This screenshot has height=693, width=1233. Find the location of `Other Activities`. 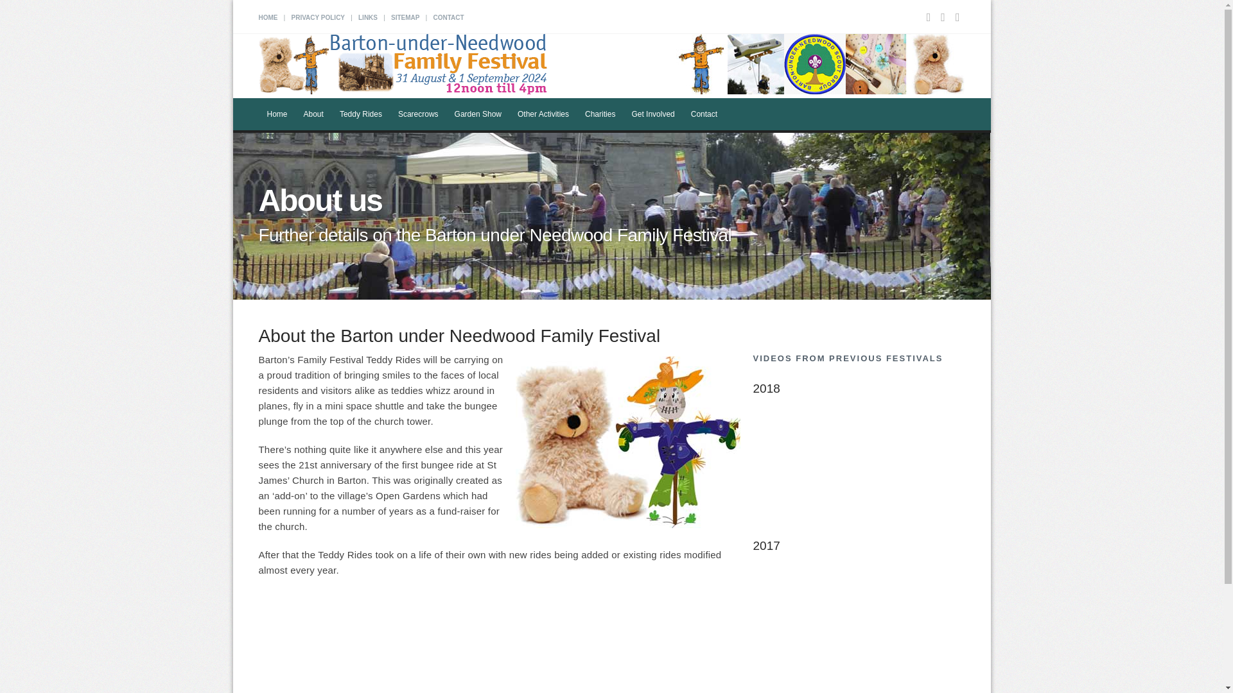

Other Activities is located at coordinates (543, 114).